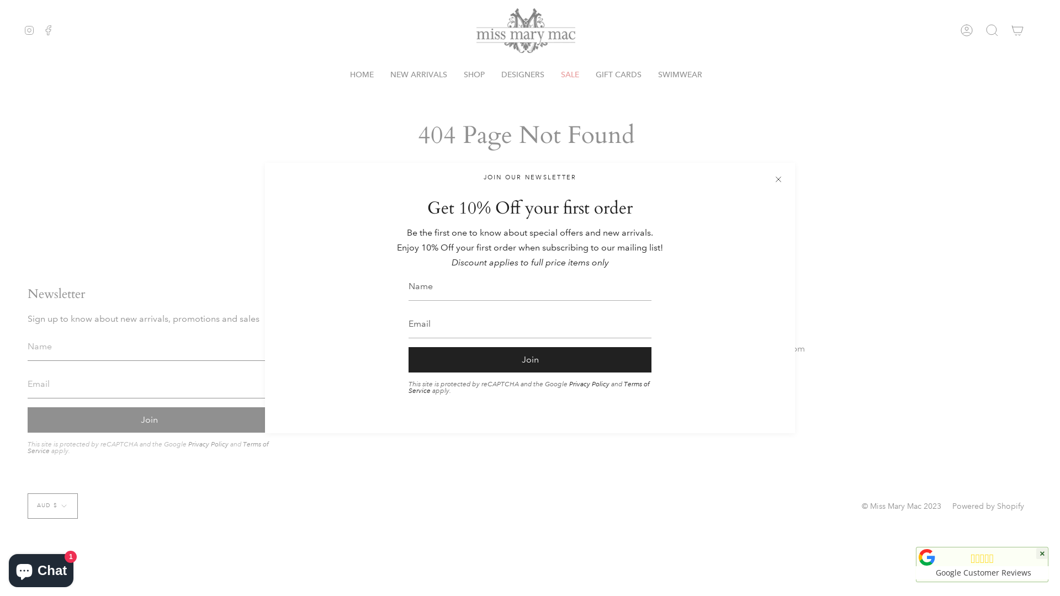  What do you see at coordinates (388, 319) in the screenshot?
I see `ABOUT US` at bounding box center [388, 319].